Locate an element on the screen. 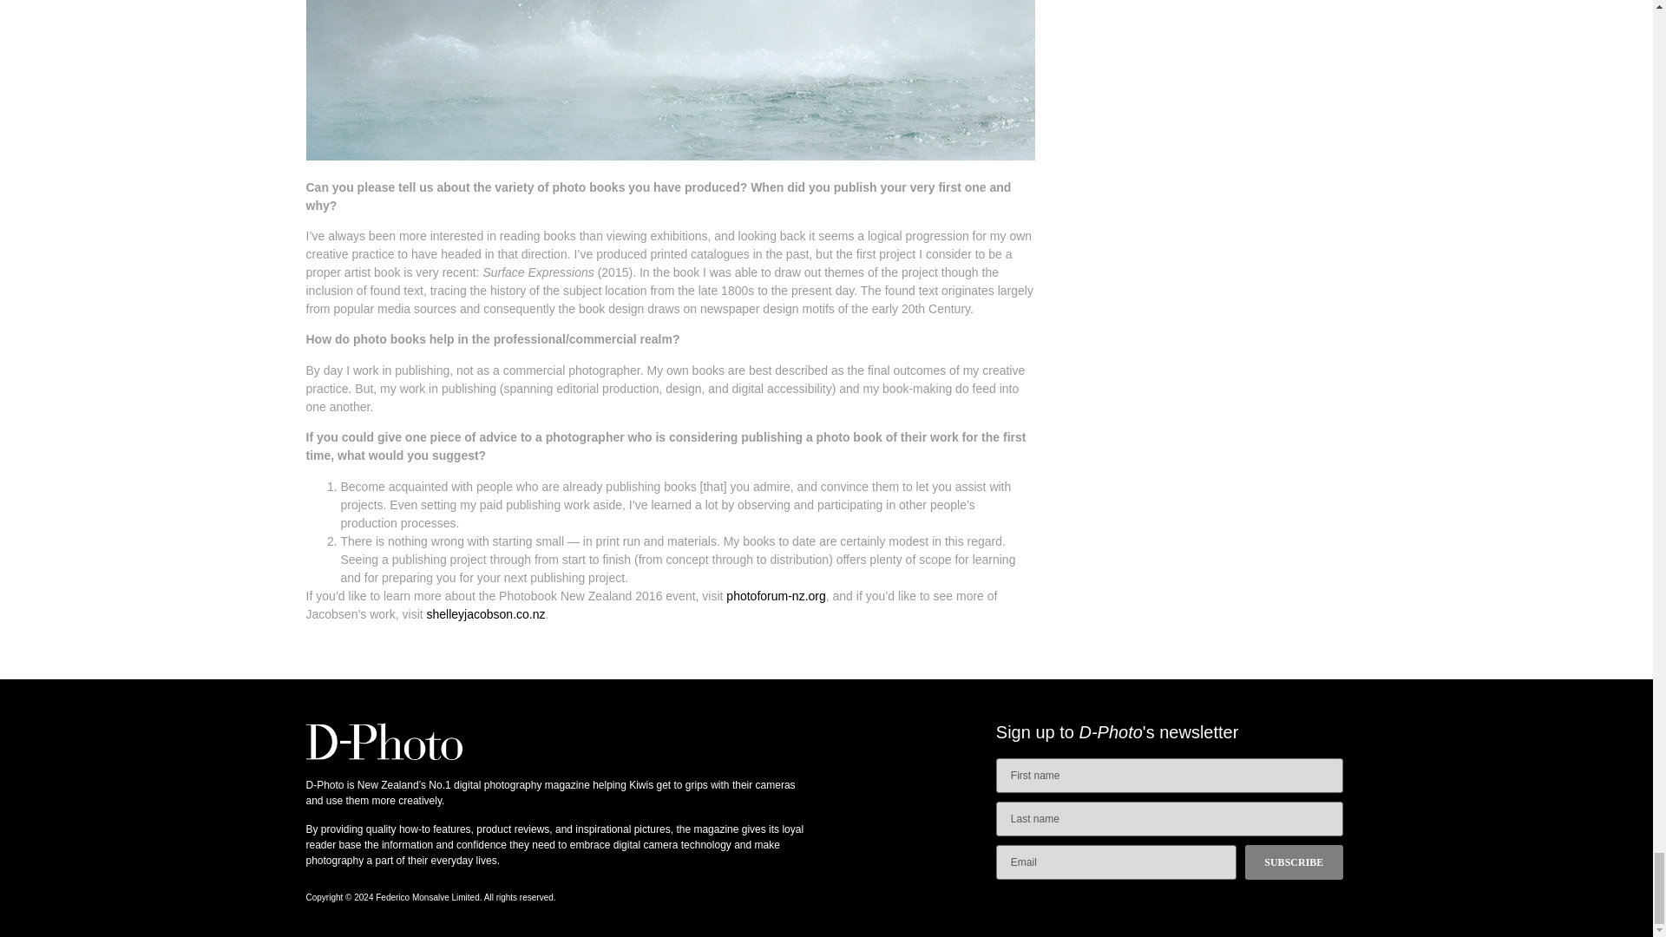 The image size is (1666, 937). SUBSCRIBE is located at coordinates (1293, 862).